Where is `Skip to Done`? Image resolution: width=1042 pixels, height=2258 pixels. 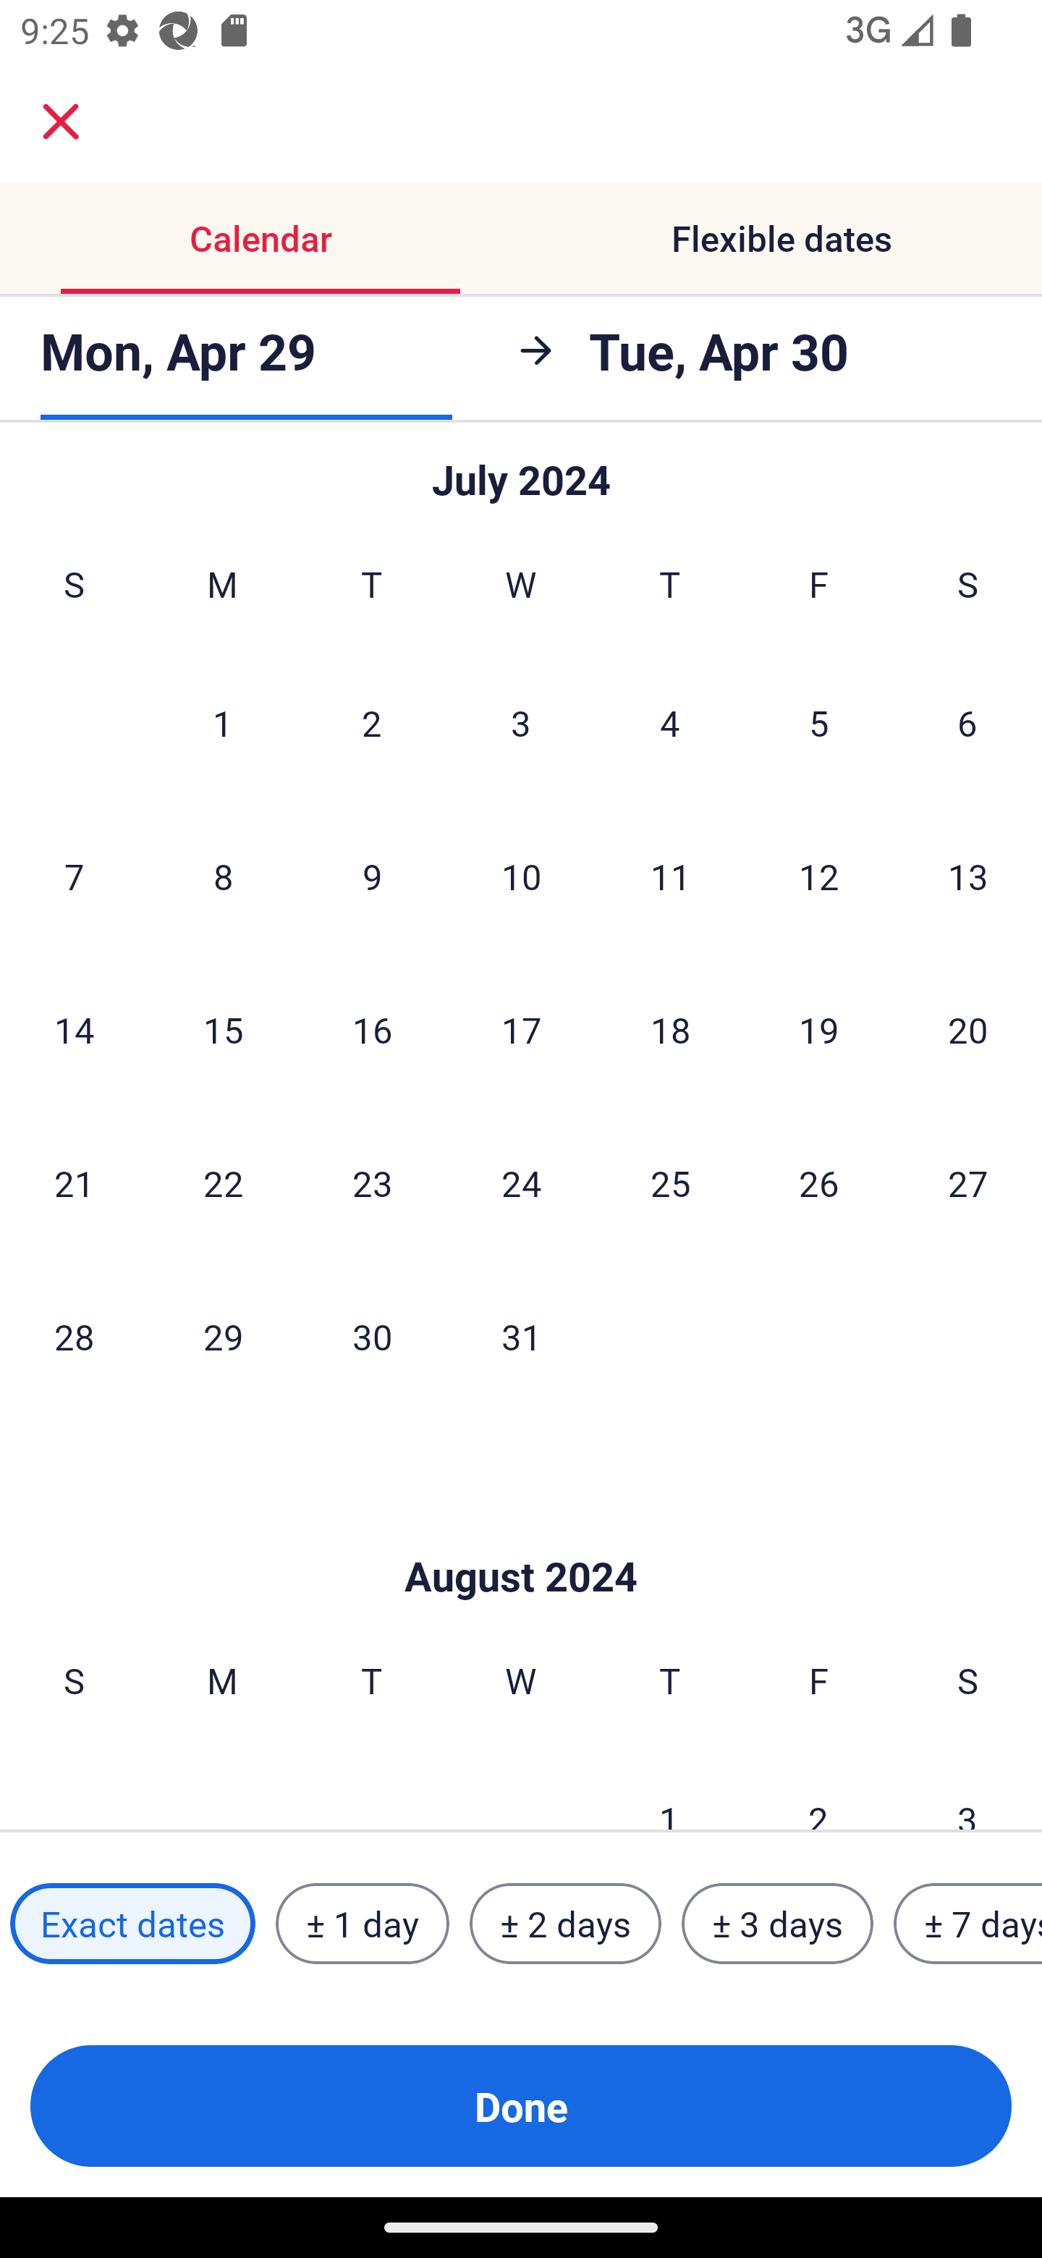
Skip to Done is located at coordinates (521, 1533).